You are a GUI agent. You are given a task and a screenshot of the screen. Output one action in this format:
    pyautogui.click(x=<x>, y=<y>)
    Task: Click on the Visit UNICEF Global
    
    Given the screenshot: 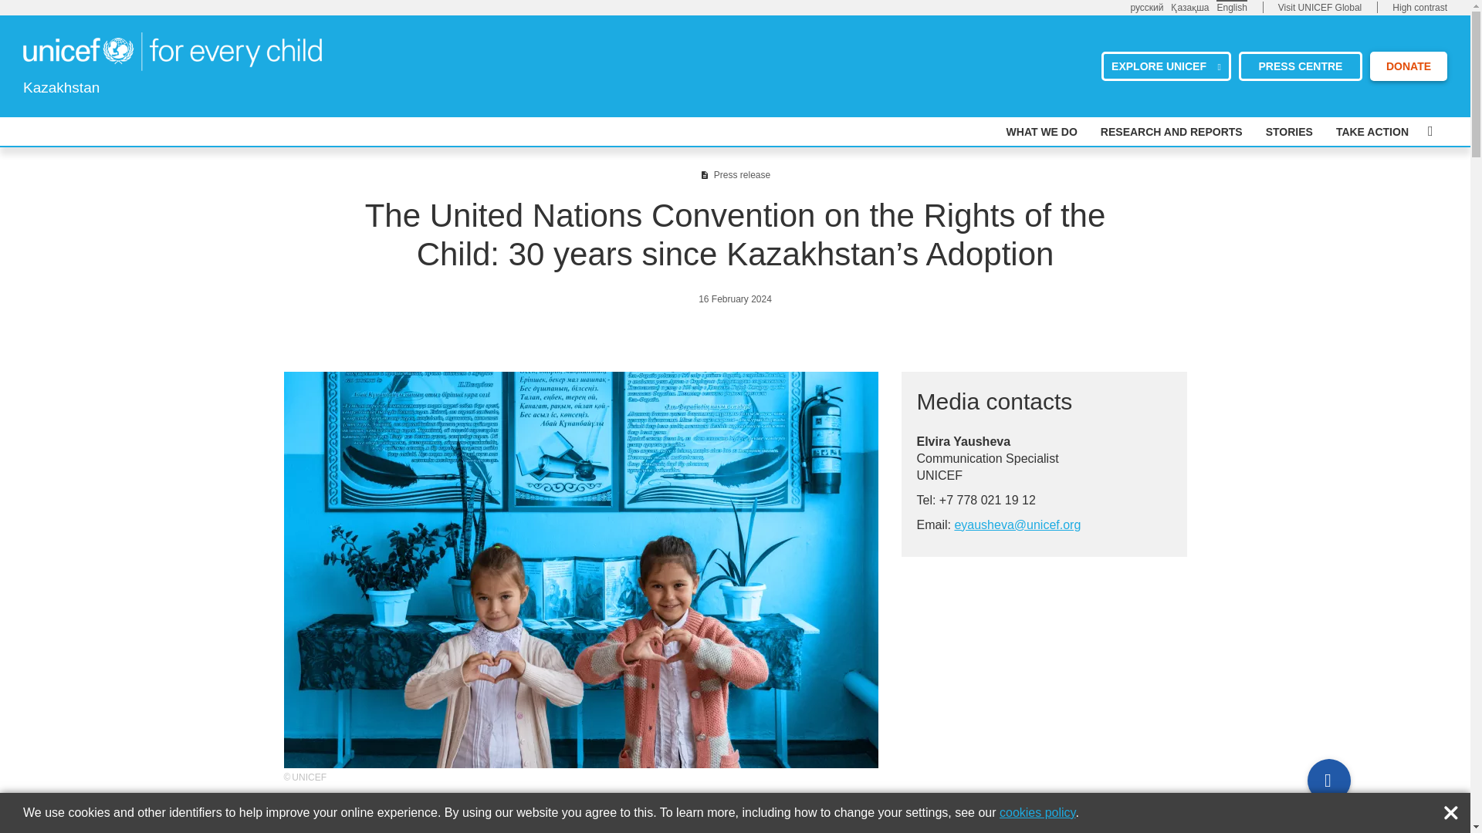 What is the action you would take?
    pyautogui.click(x=1320, y=8)
    